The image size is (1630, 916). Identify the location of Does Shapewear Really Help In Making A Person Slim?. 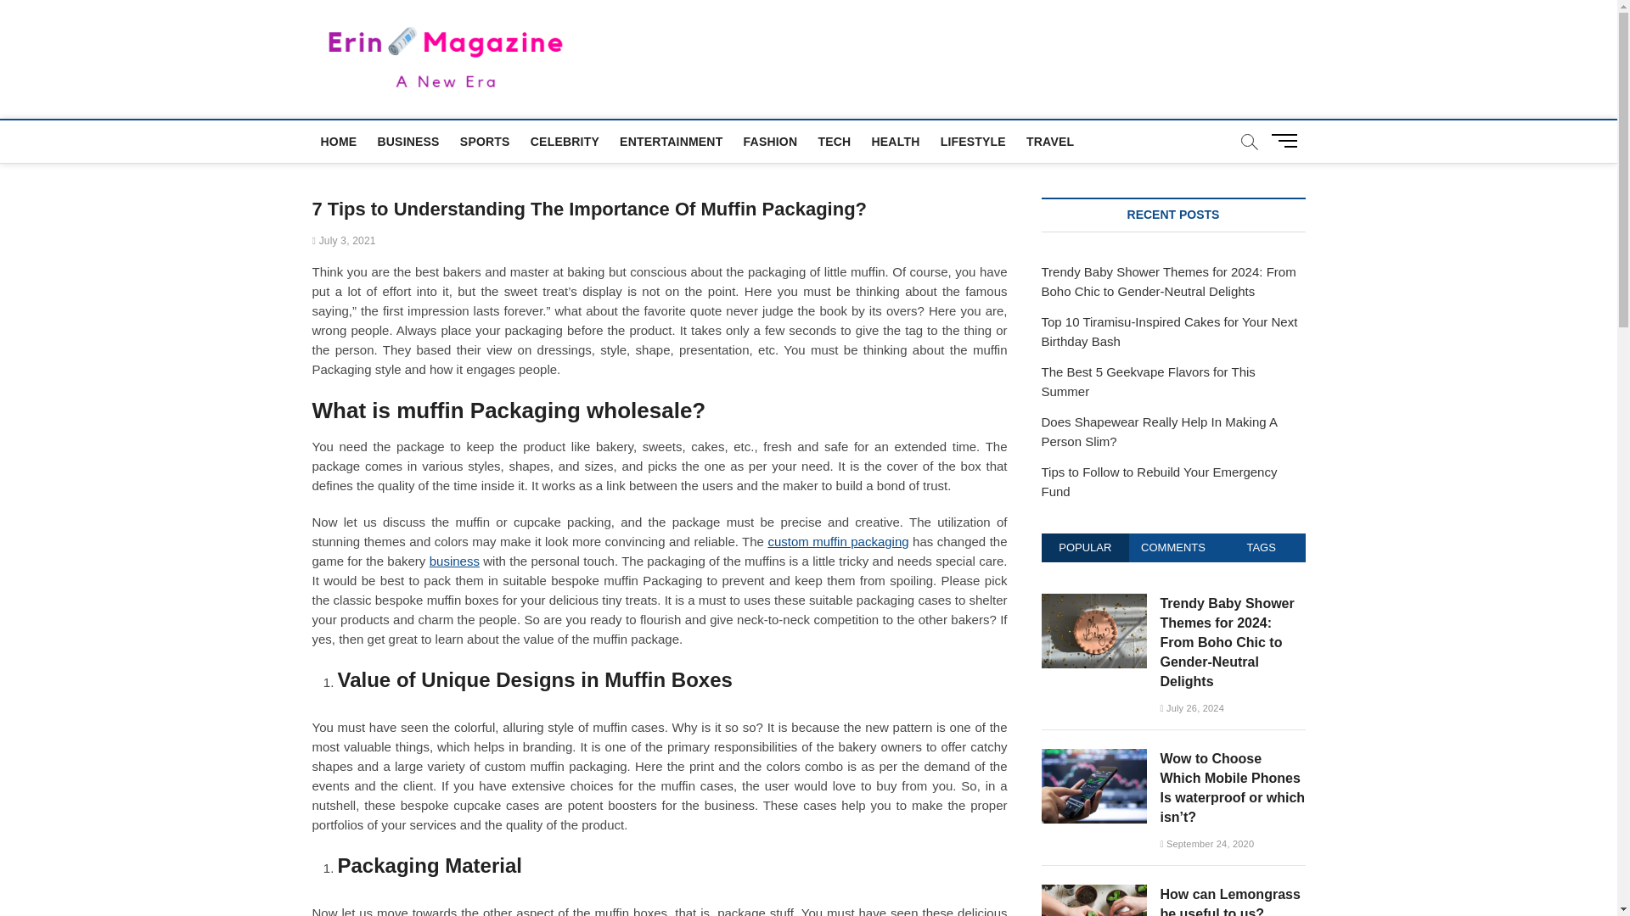
(1158, 432).